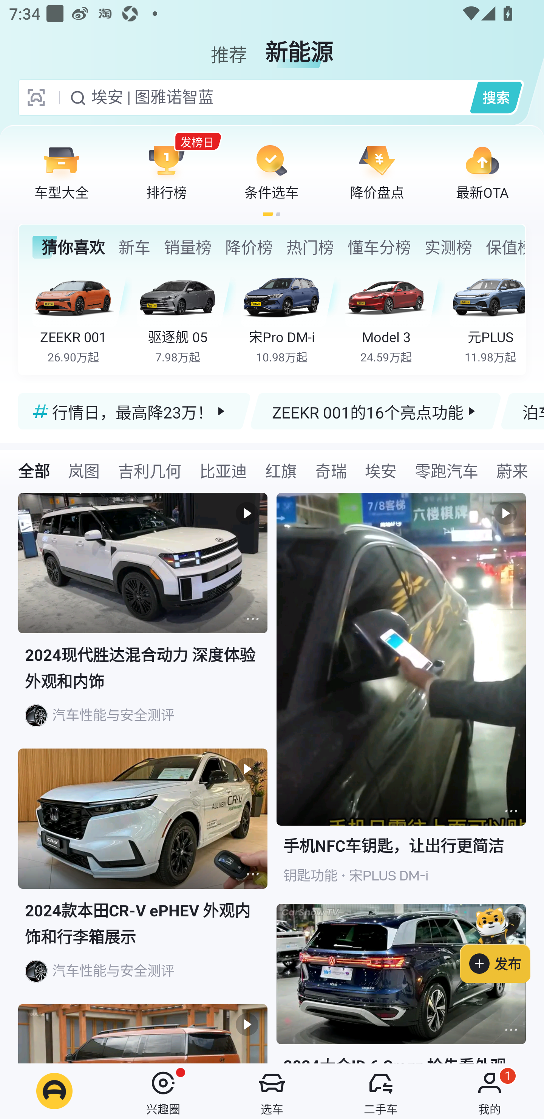 This screenshot has height=1119, width=544. I want to click on 蔚来, so click(512, 470).